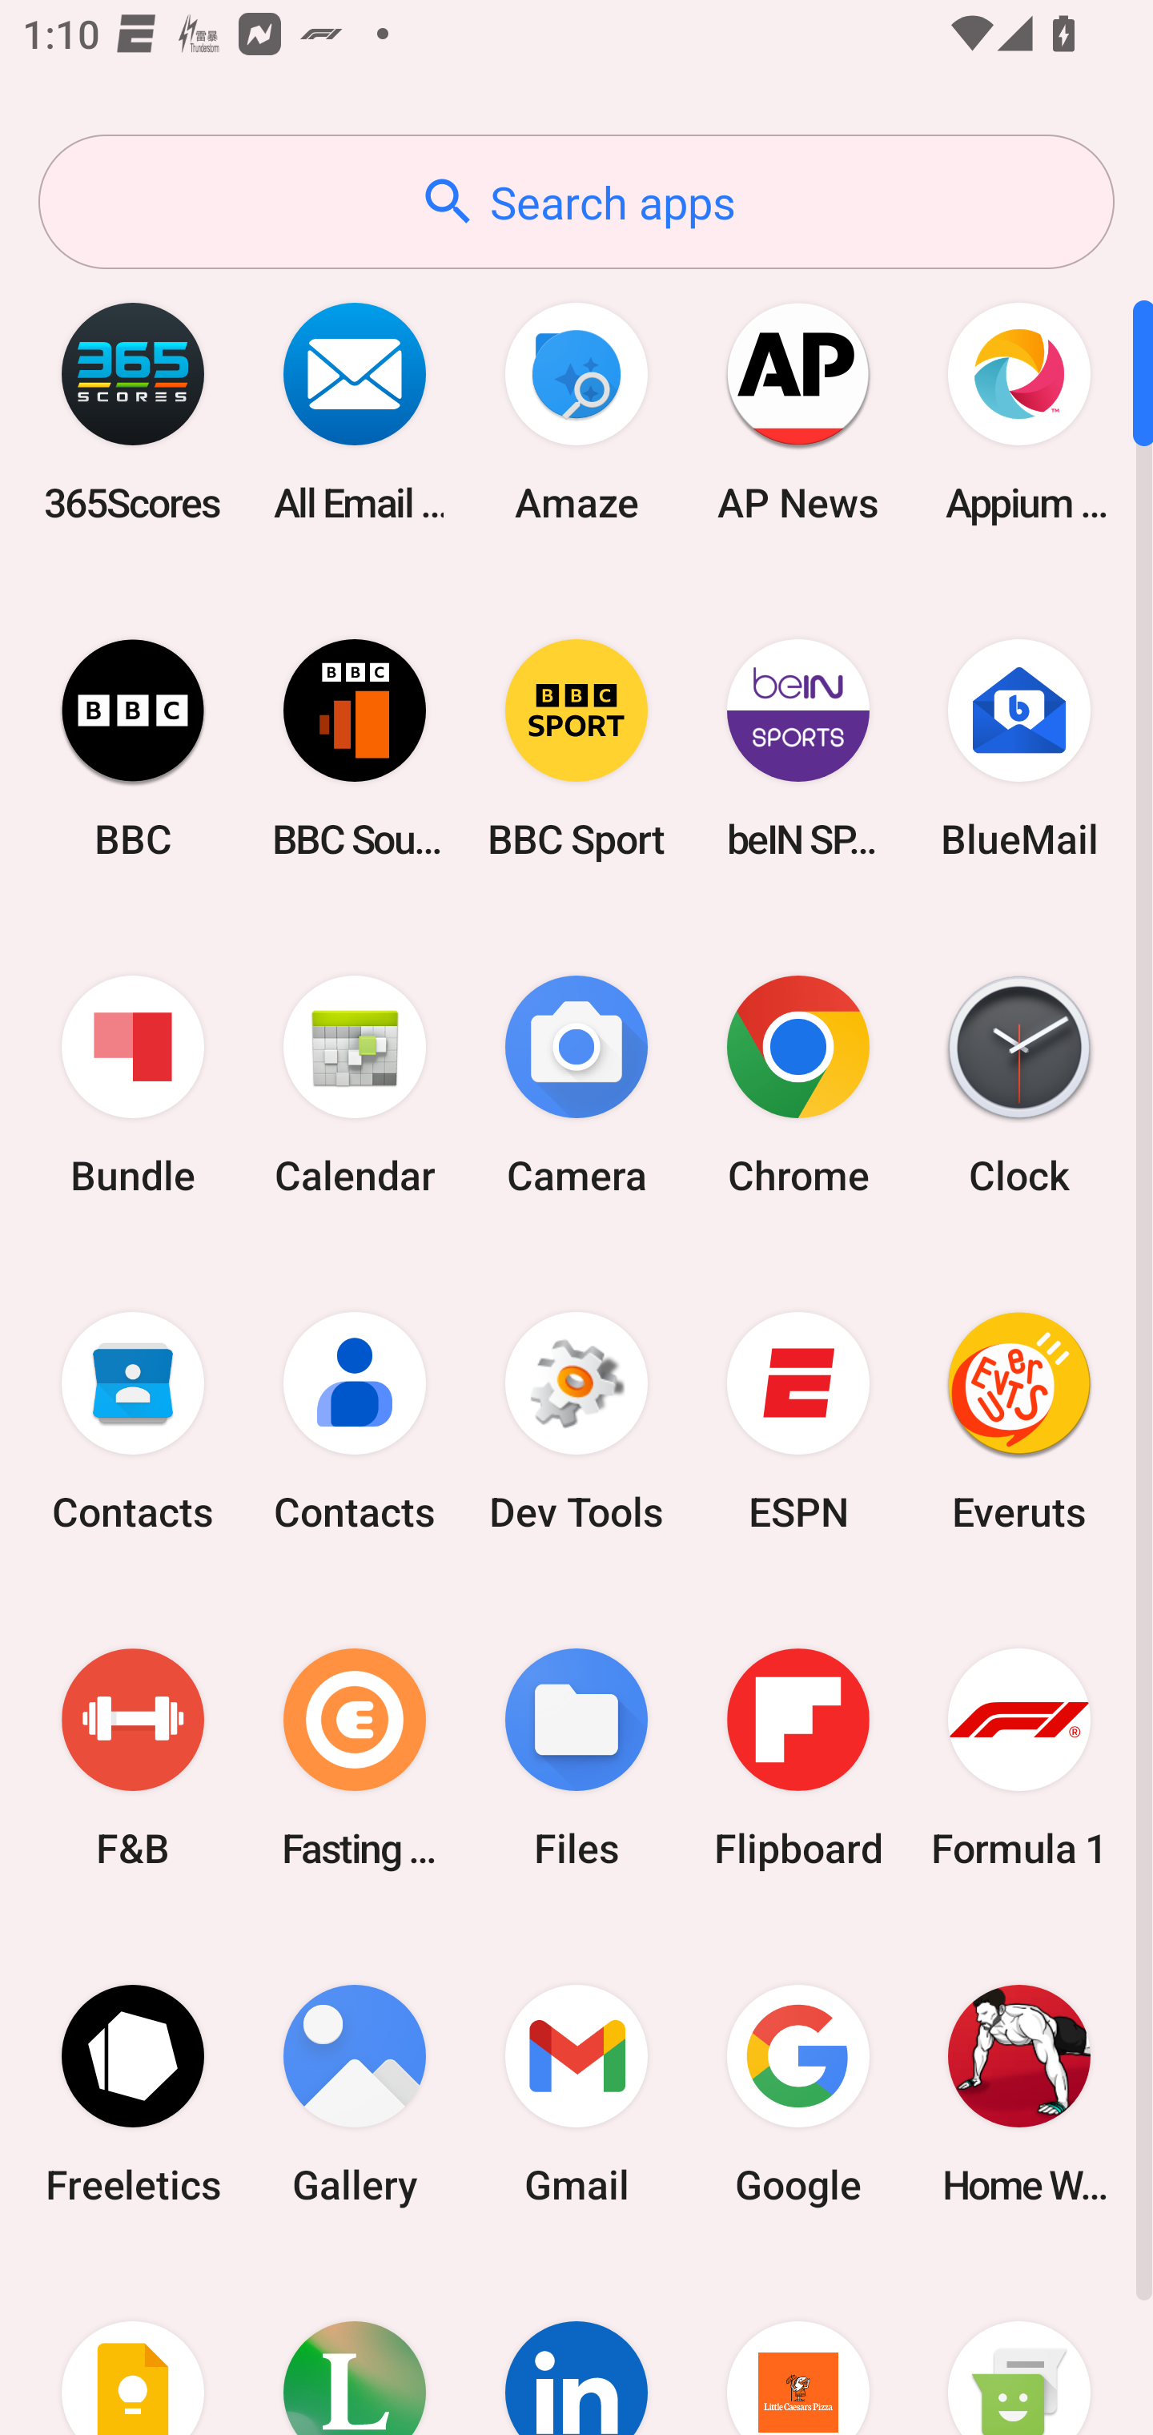 The width and height of the screenshot is (1153, 2435). Describe the element at coordinates (133, 1086) in the screenshot. I see `Bundle` at that location.